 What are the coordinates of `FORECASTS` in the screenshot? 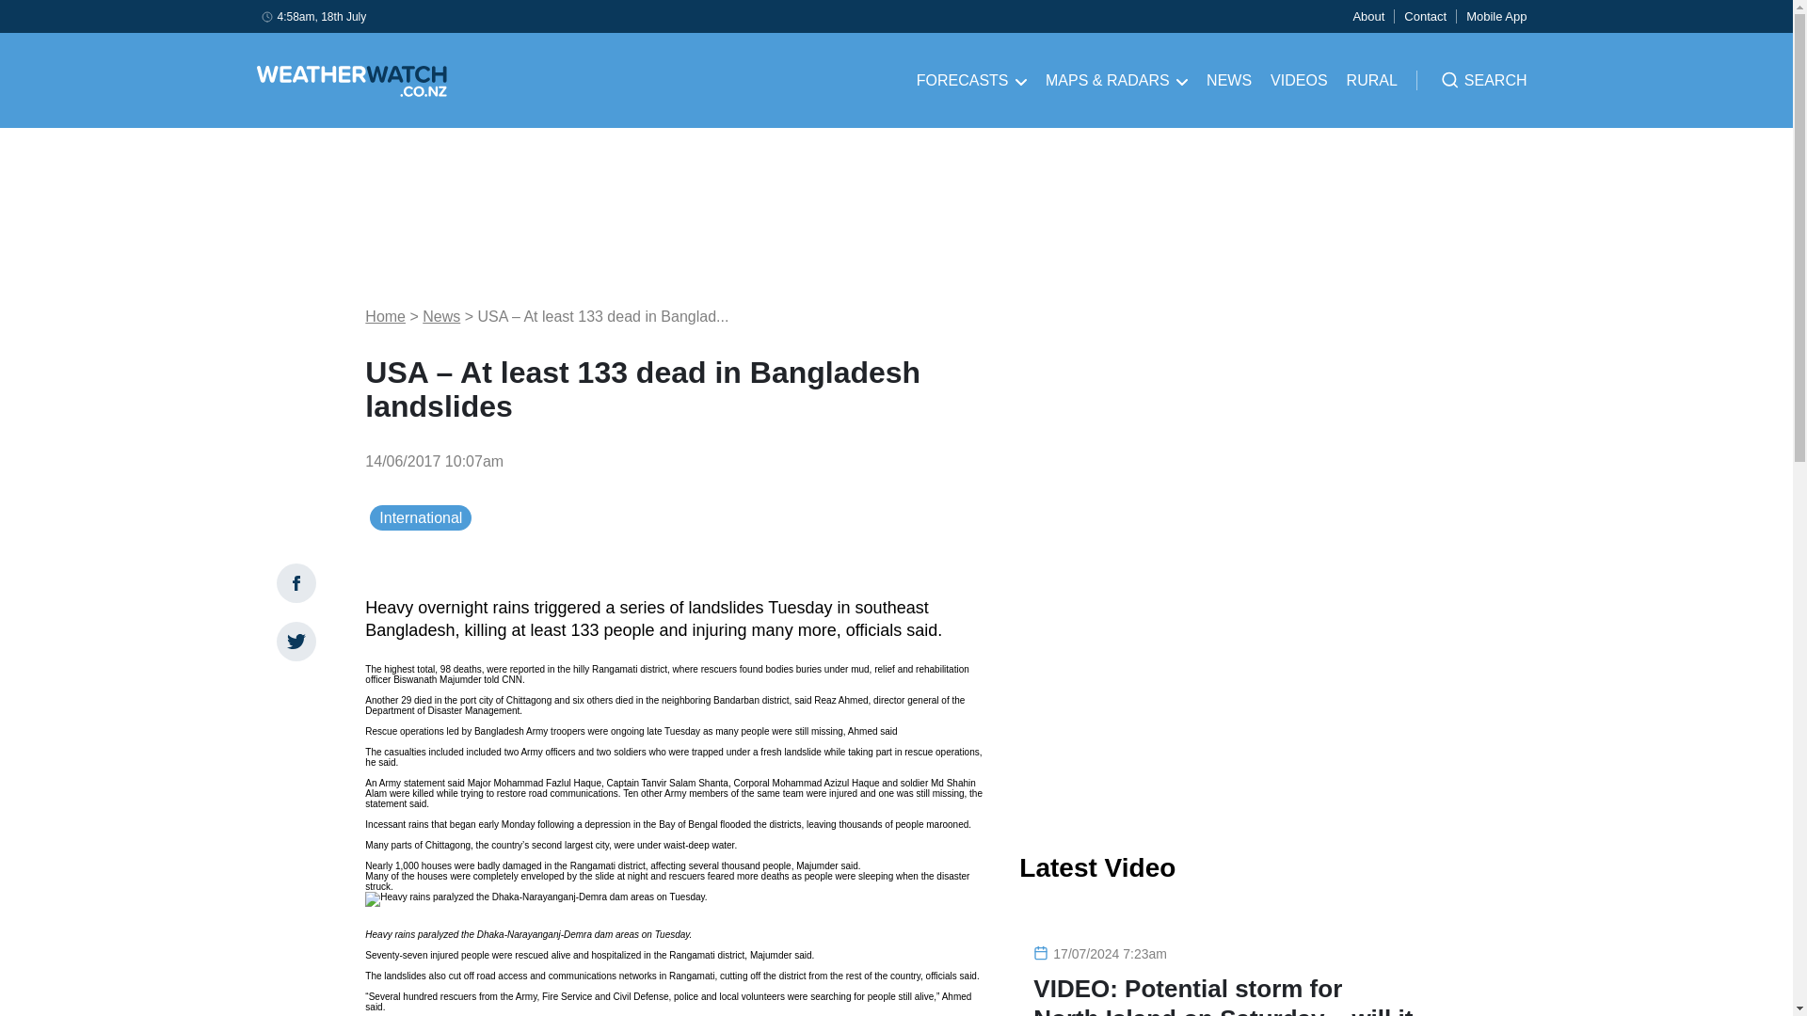 It's located at (971, 81).